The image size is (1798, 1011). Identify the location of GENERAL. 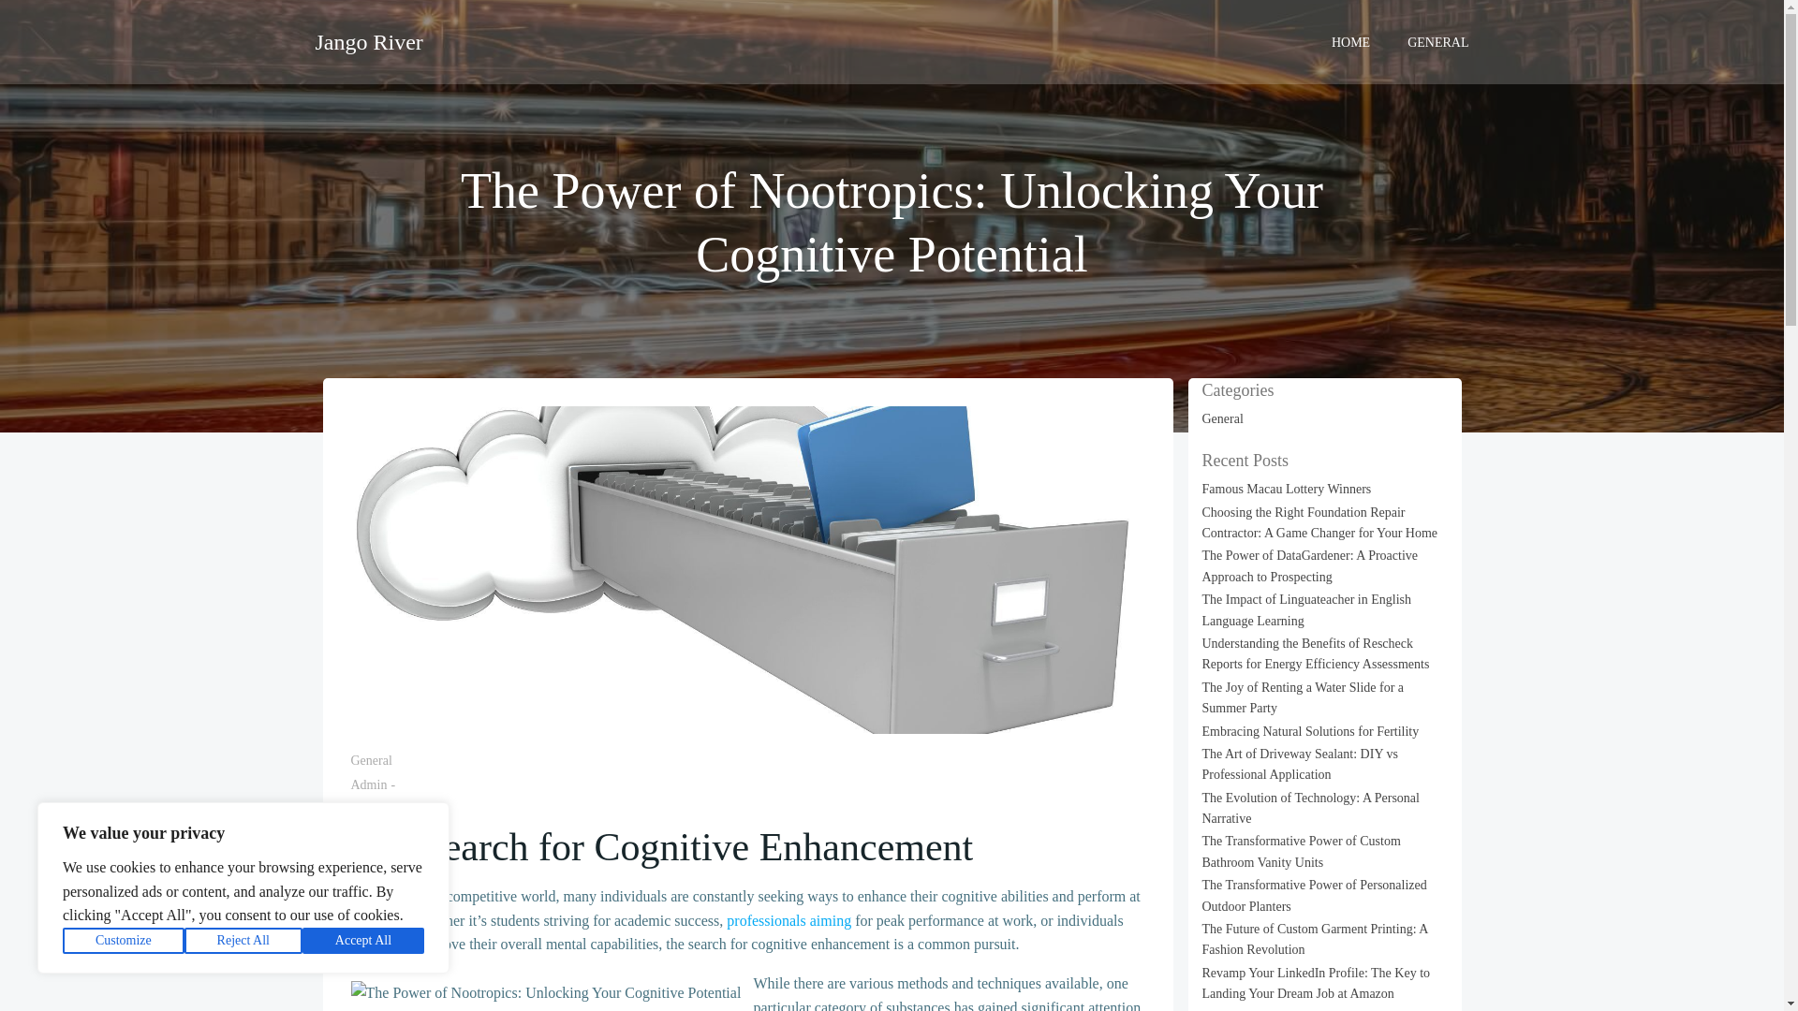
(1438, 41).